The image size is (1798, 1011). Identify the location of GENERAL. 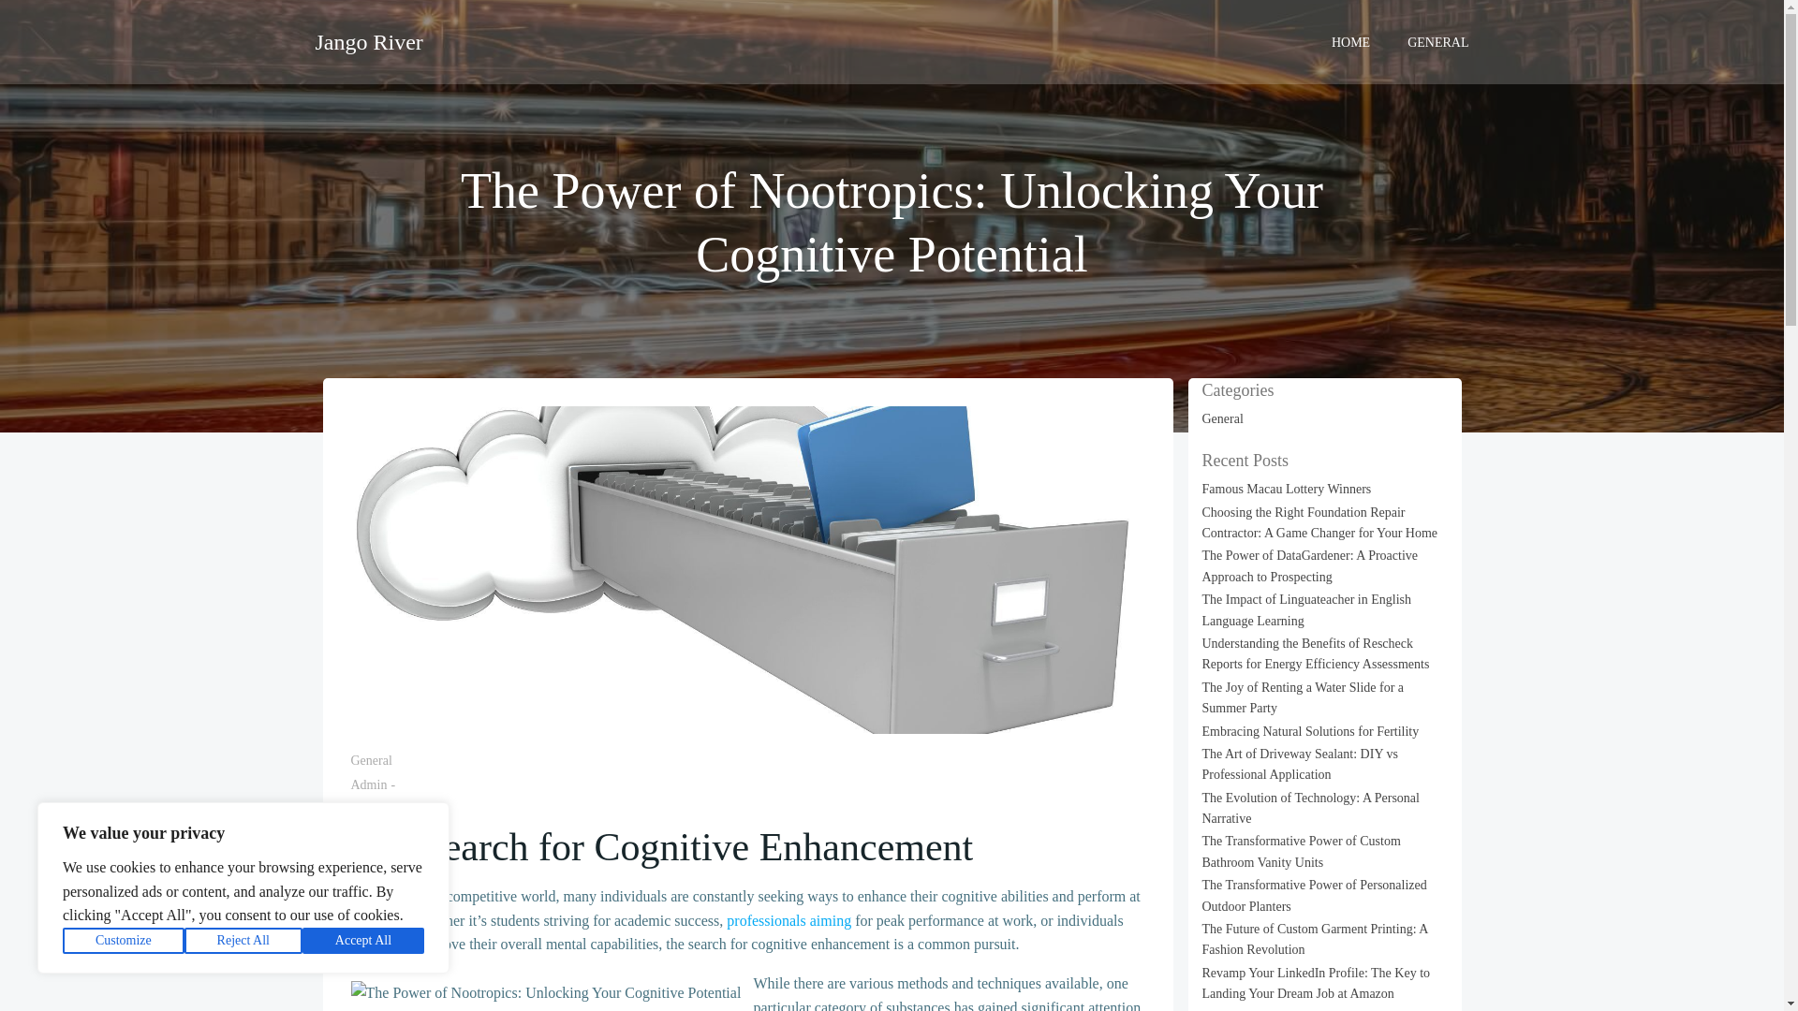
(1438, 41).